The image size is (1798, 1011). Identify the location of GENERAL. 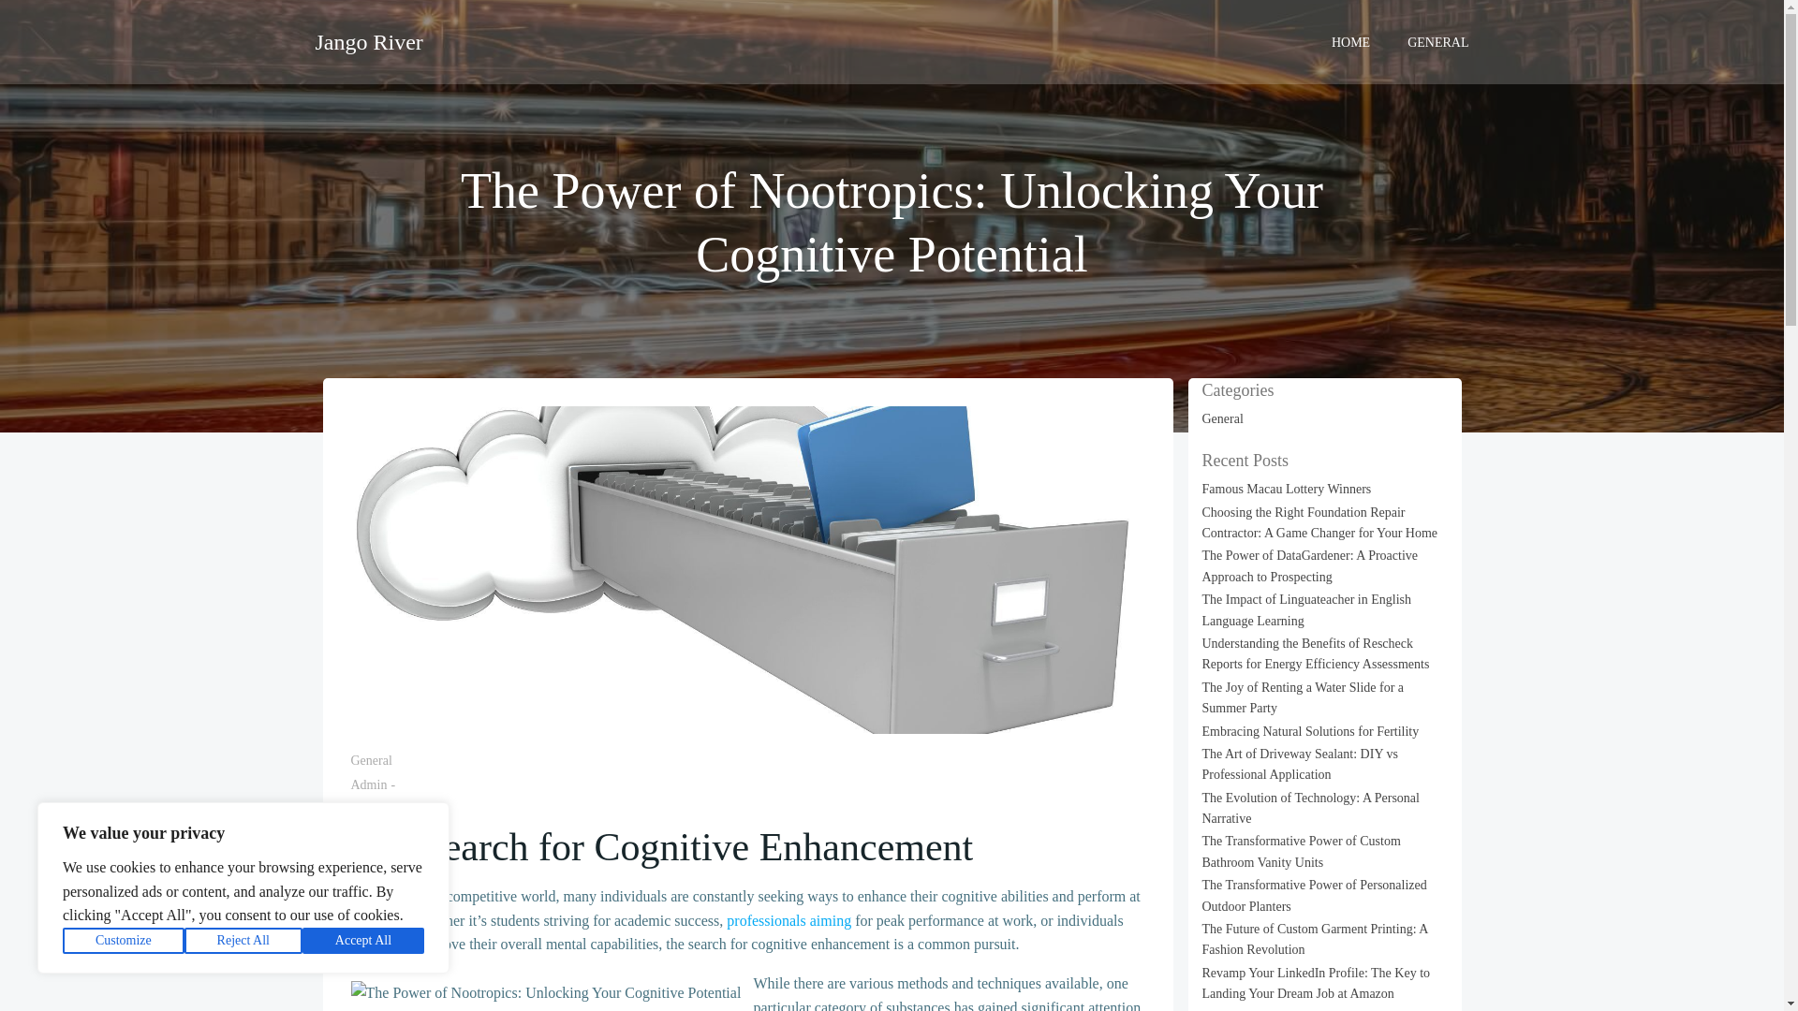
(1438, 41).